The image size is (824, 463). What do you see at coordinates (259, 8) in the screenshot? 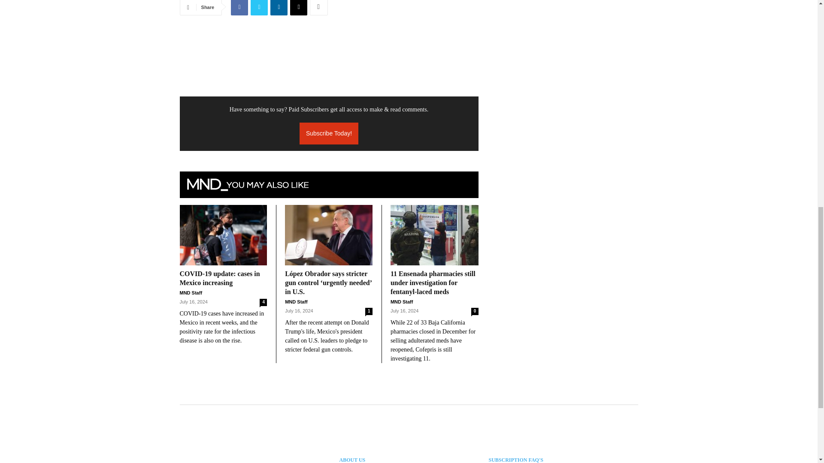
I see `Twitter` at bounding box center [259, 8].